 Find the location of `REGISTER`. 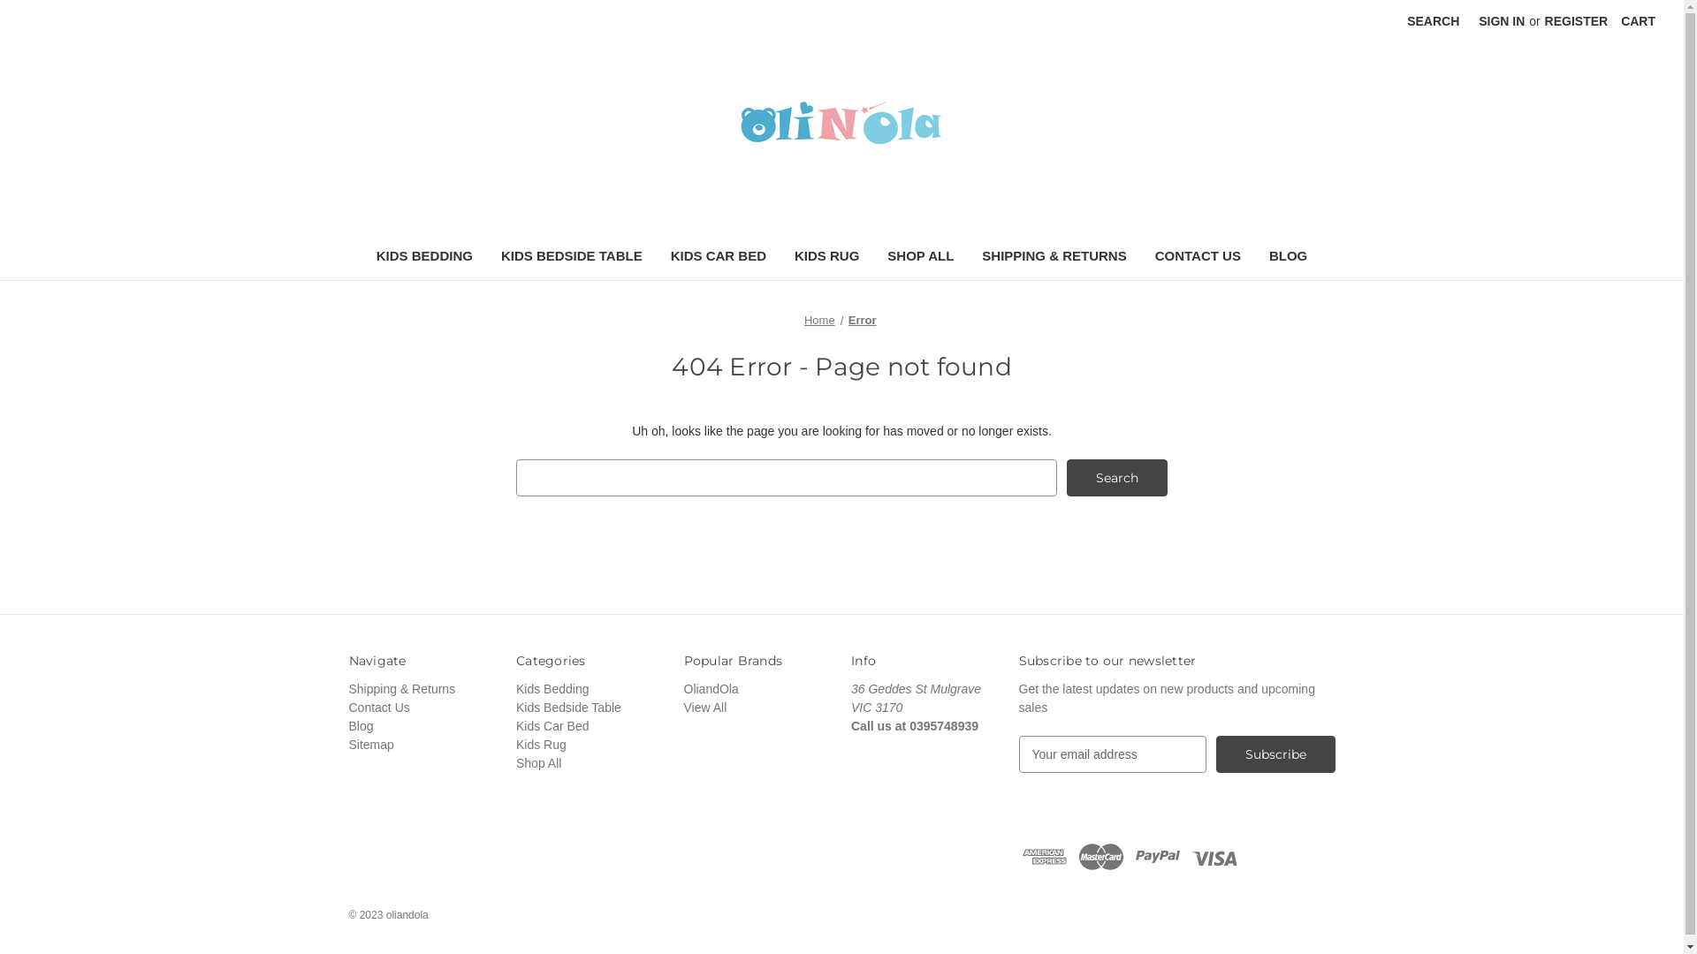

REGISTER is located at coordinates (1577, 21).